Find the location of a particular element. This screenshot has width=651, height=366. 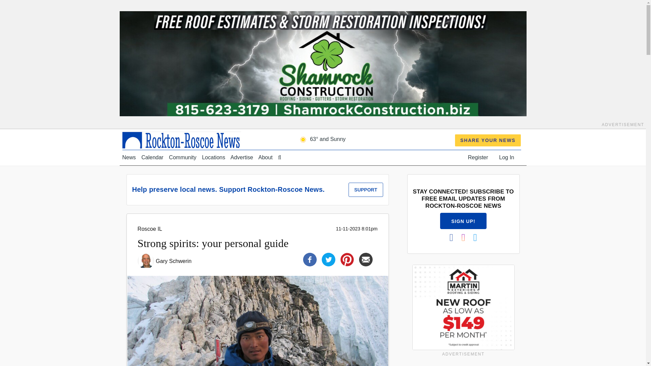

Advertise is located at coordinates (241, 157).